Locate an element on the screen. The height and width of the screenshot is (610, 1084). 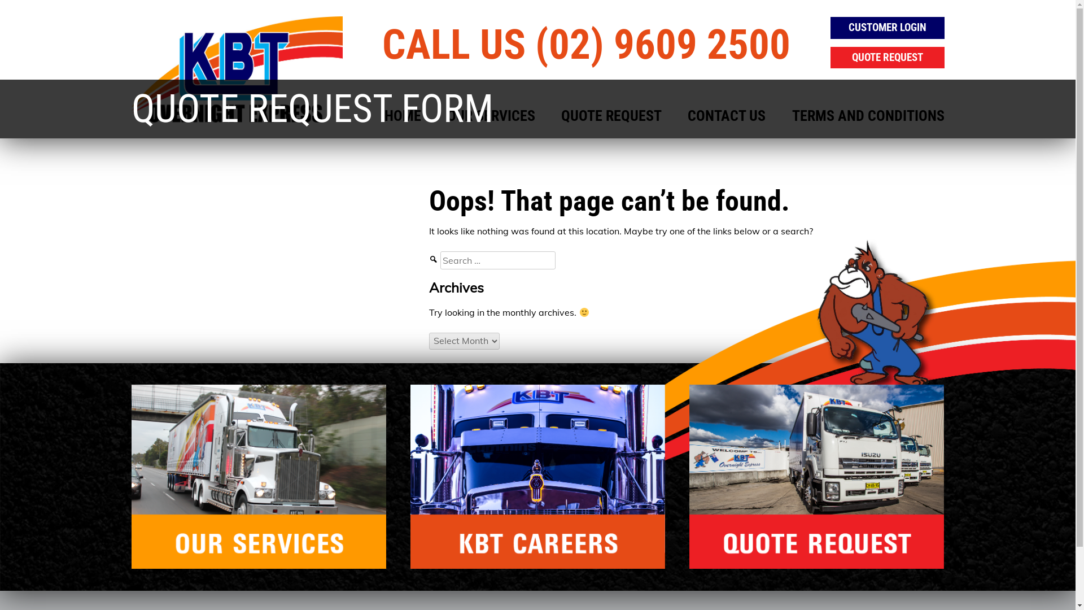
KBT Overnight Express is located at coordinates (237, 65).